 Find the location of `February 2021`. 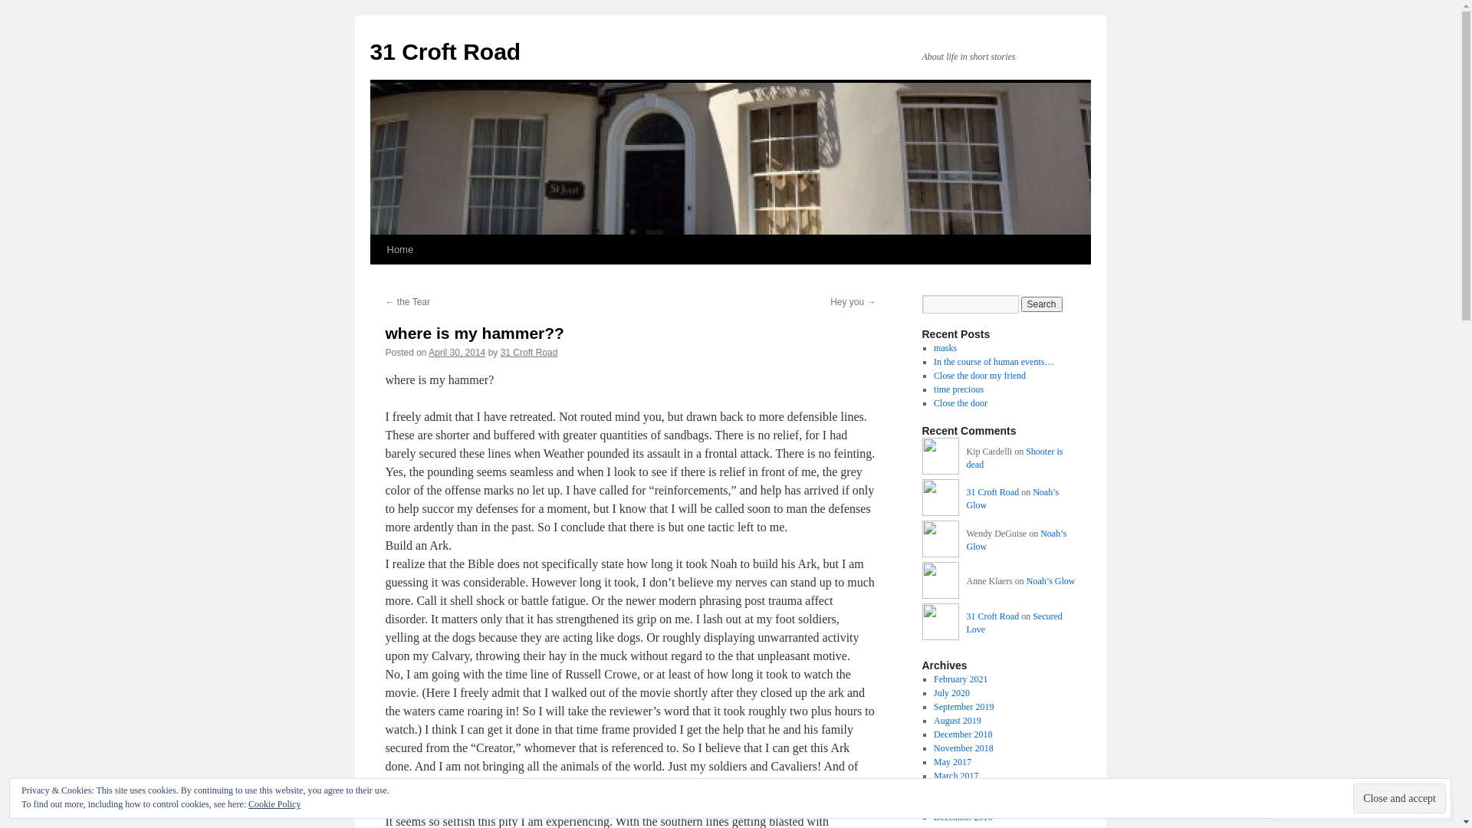

February 2021 is located at coordinates (961, 679).